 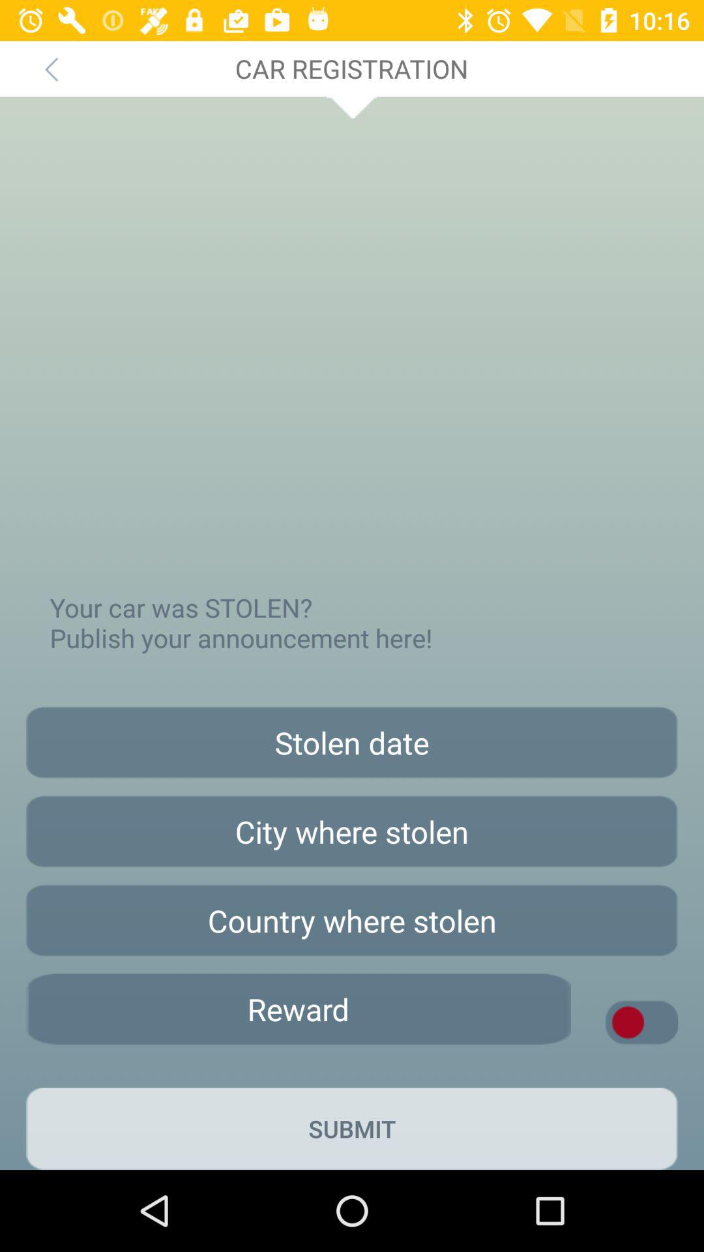 What do you see at coordinates (299, 1009) in the screenshot?
I see `enter reward` at bounding box center [299, 1009].